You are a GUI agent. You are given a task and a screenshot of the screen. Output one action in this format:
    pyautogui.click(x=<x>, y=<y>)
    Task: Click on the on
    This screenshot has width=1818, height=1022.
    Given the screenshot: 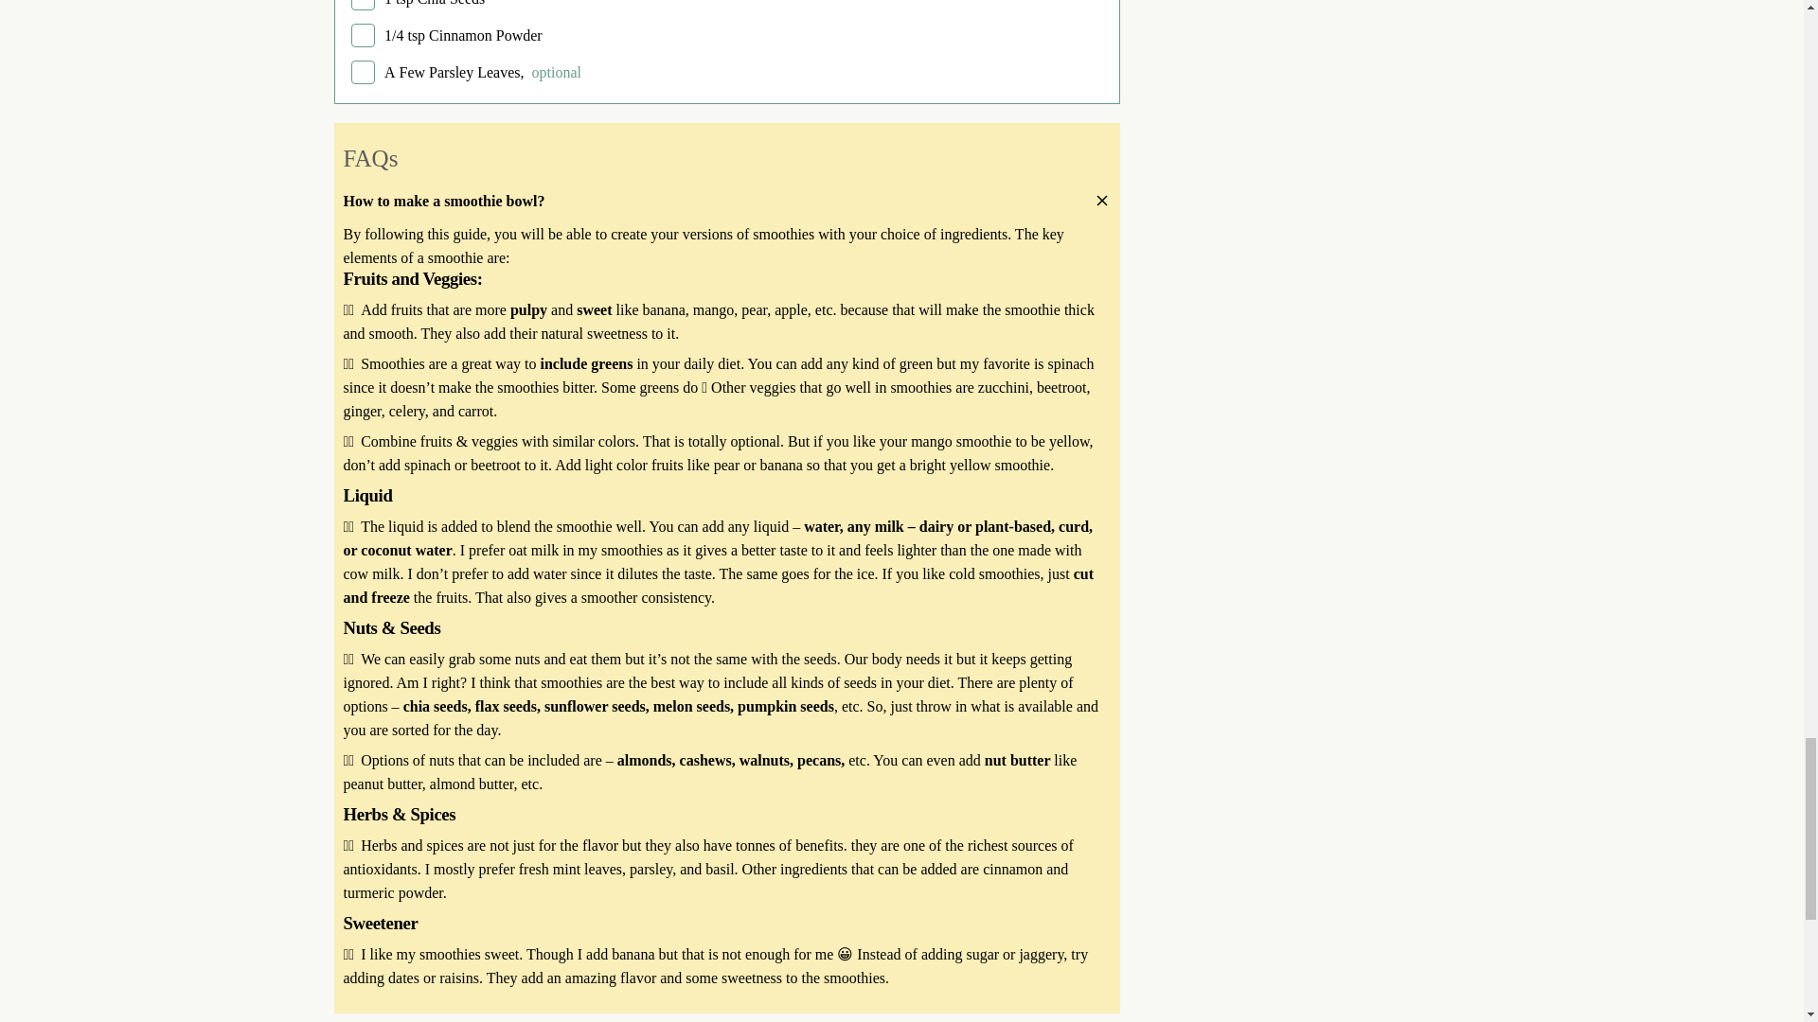 What is the action you would take?
    pyautogui.click(x=362, y=34)
    